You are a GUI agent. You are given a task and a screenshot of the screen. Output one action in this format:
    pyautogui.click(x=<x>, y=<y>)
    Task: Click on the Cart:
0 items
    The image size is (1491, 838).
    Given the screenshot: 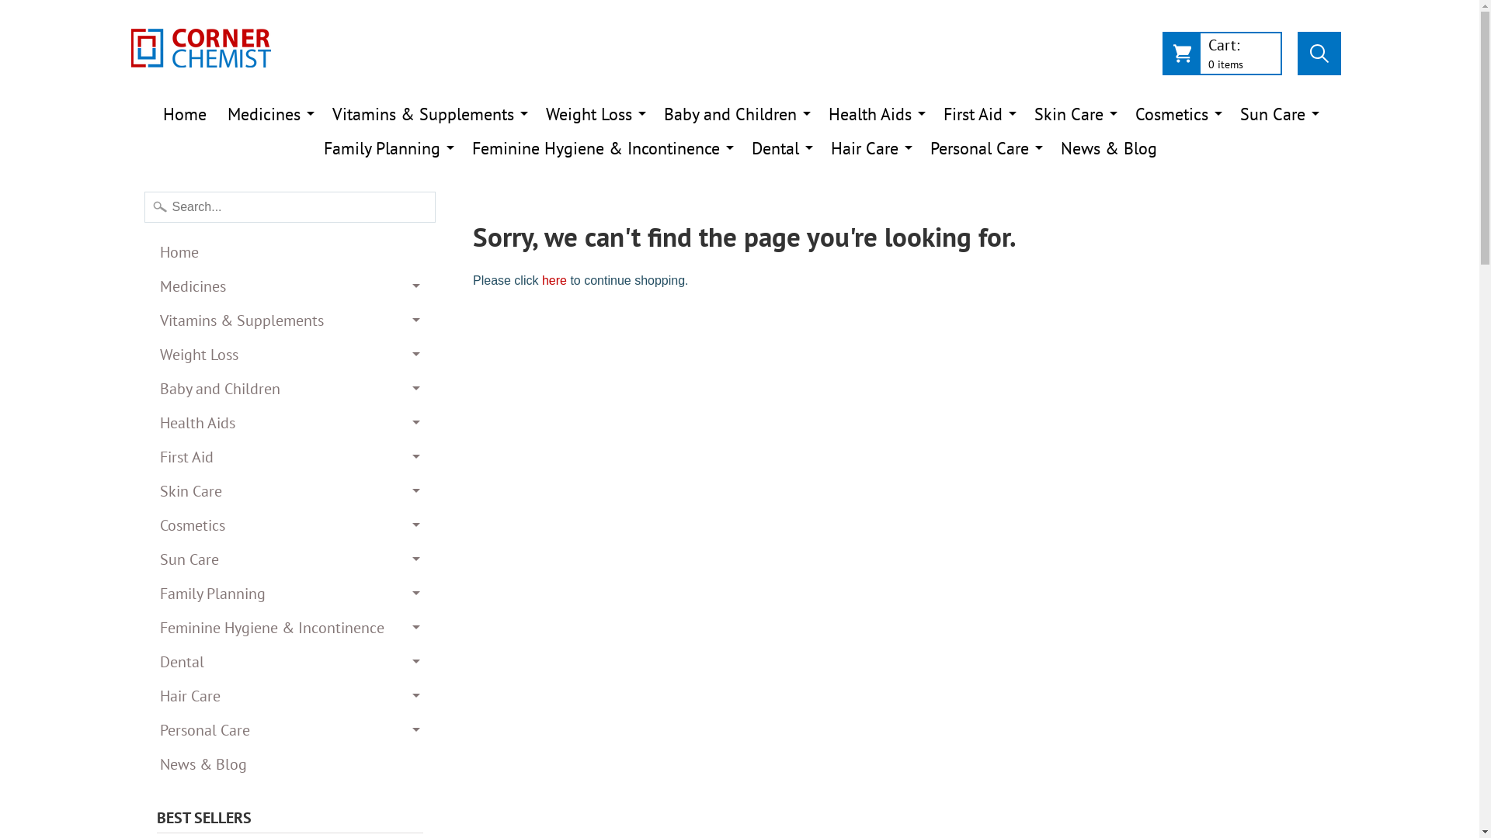 What is the action you would take?
    pyautogui.click(x=1222, y=57)
    